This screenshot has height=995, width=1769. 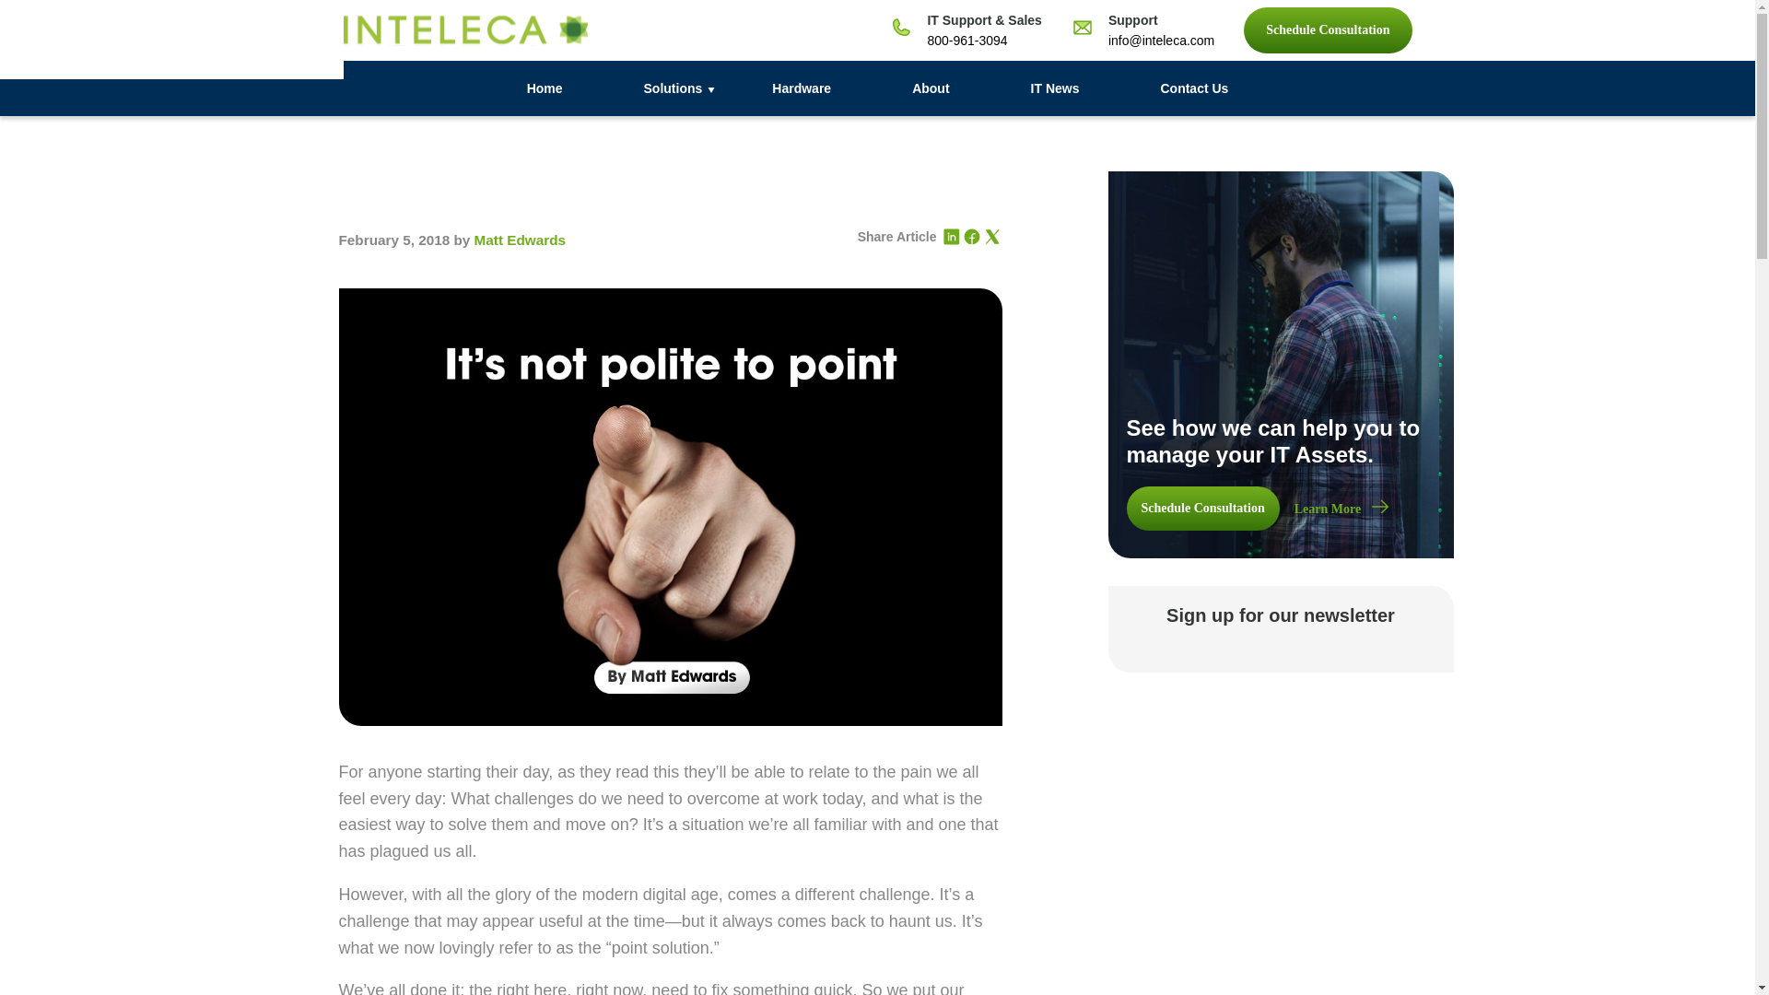 I want to click on Contact Us, so click(x=1194, y=88).